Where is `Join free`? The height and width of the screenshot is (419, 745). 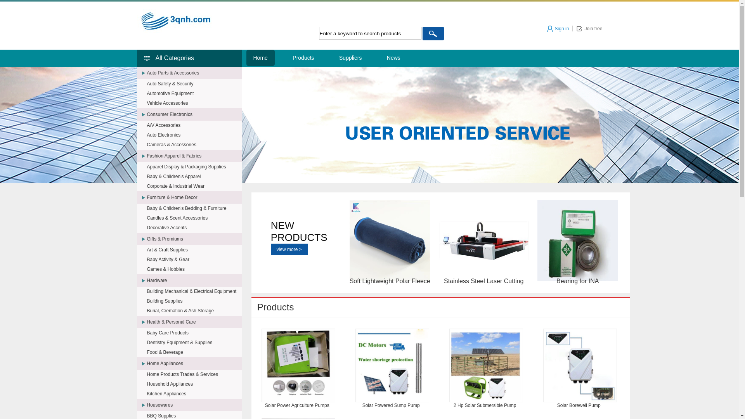 Join free is located at coordinates (589, 29).